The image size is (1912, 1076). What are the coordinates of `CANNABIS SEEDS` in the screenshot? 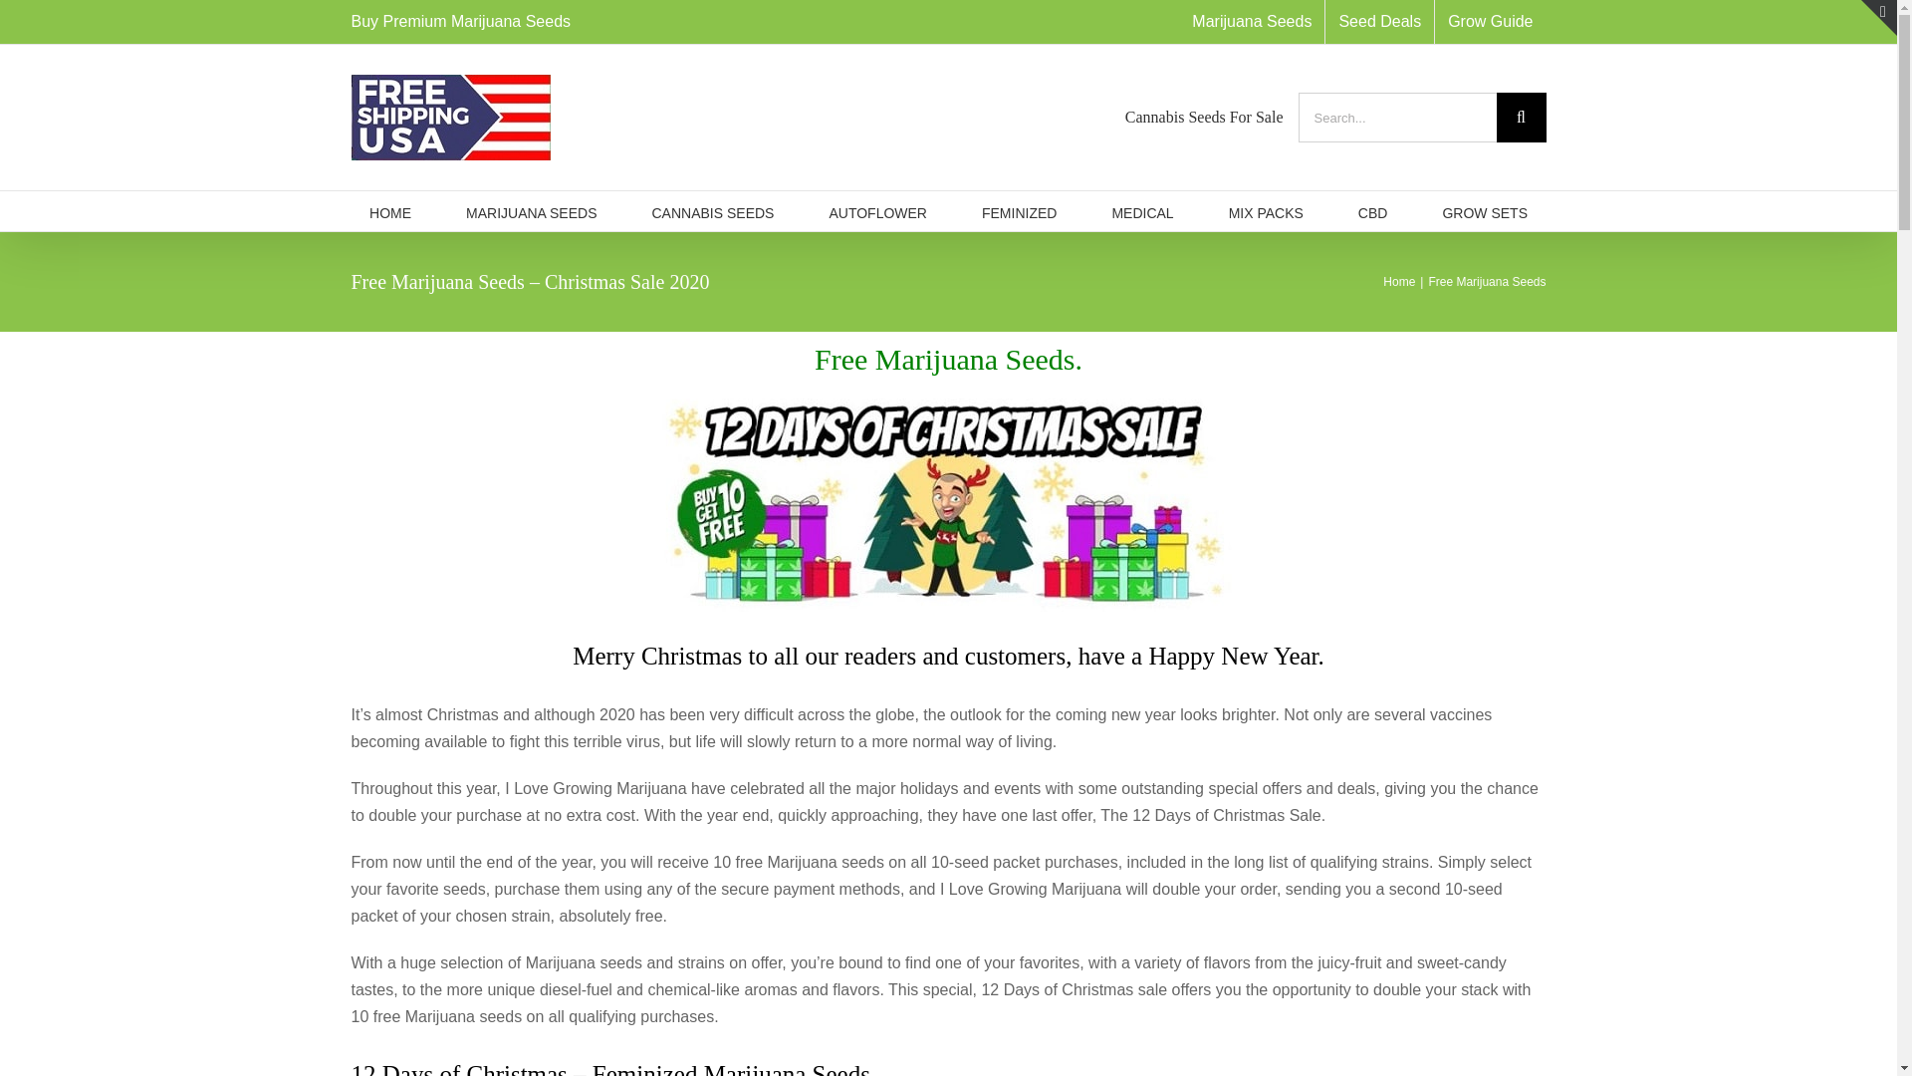 It's located at (713, 211).